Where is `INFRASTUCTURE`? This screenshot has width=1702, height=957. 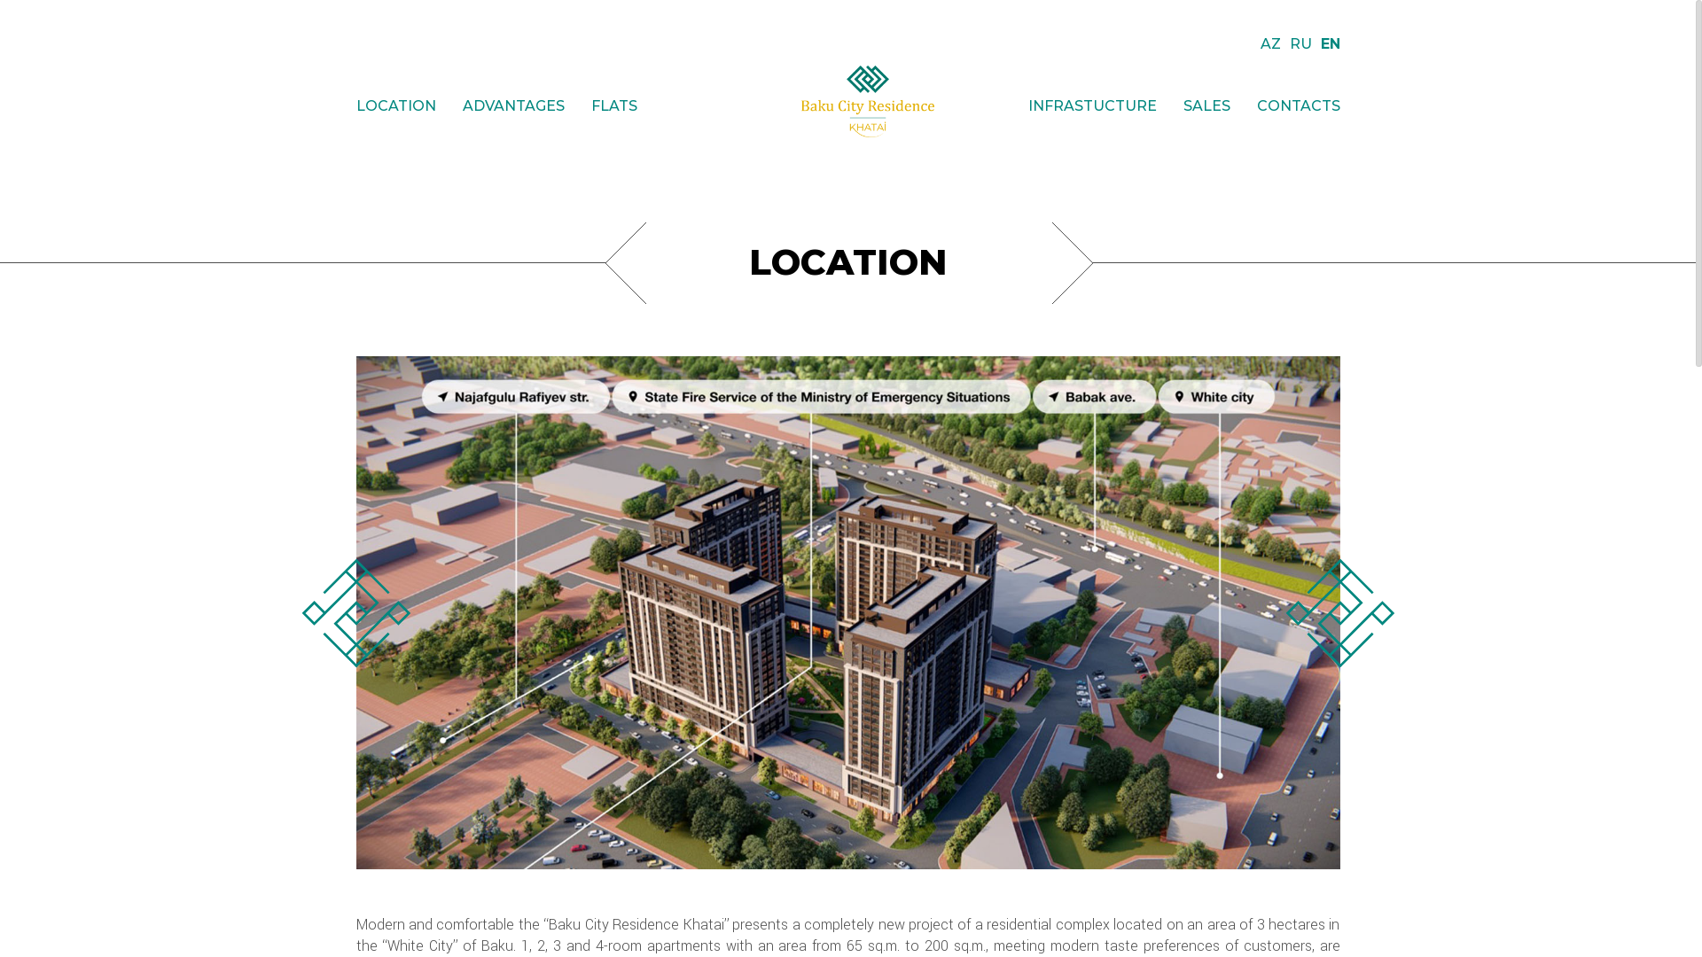 INFRASTUCTURE is located at coordinates (1092, 106).